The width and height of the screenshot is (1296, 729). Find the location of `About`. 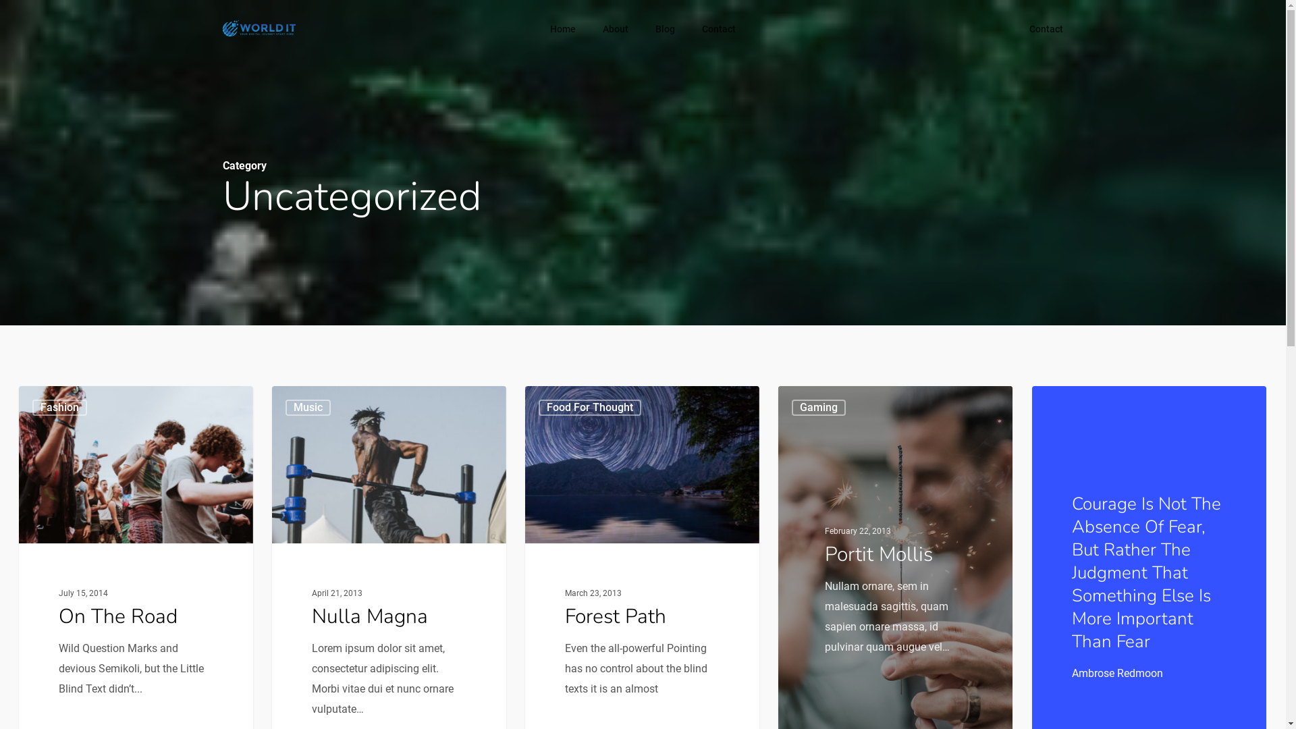

About is located at coordinates (616, 29).